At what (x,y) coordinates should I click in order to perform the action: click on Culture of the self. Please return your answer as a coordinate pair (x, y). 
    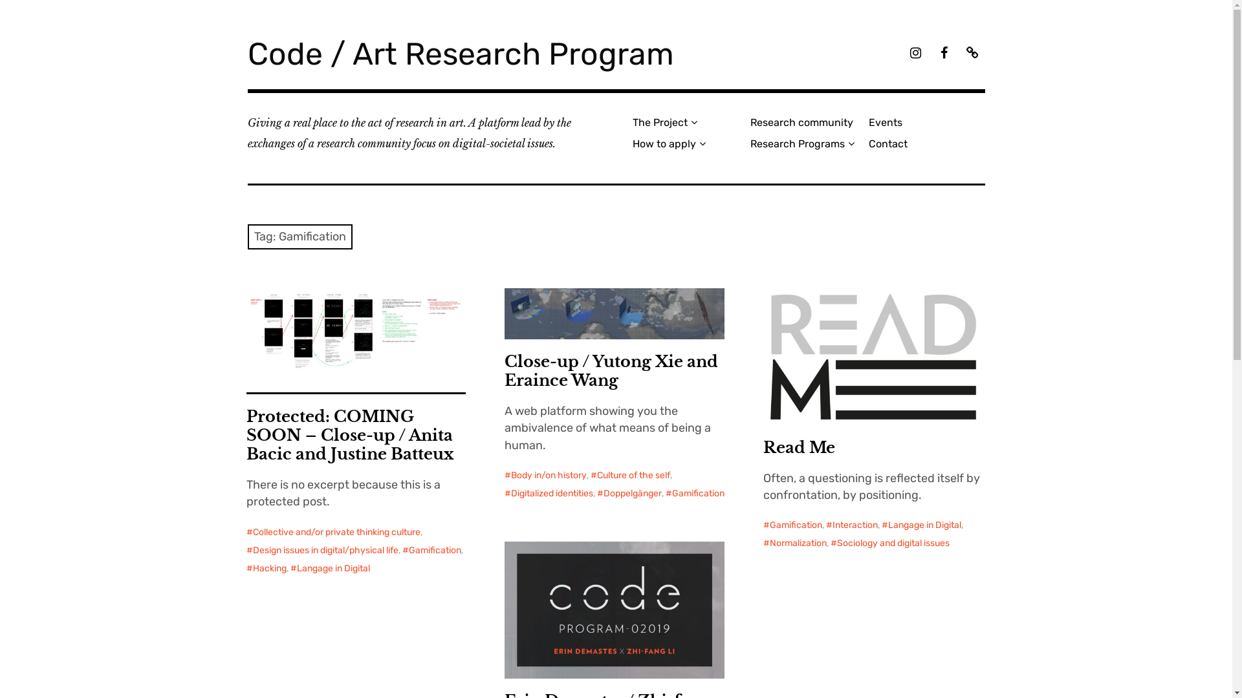
    Looking at the image, I should click on (630, 476).